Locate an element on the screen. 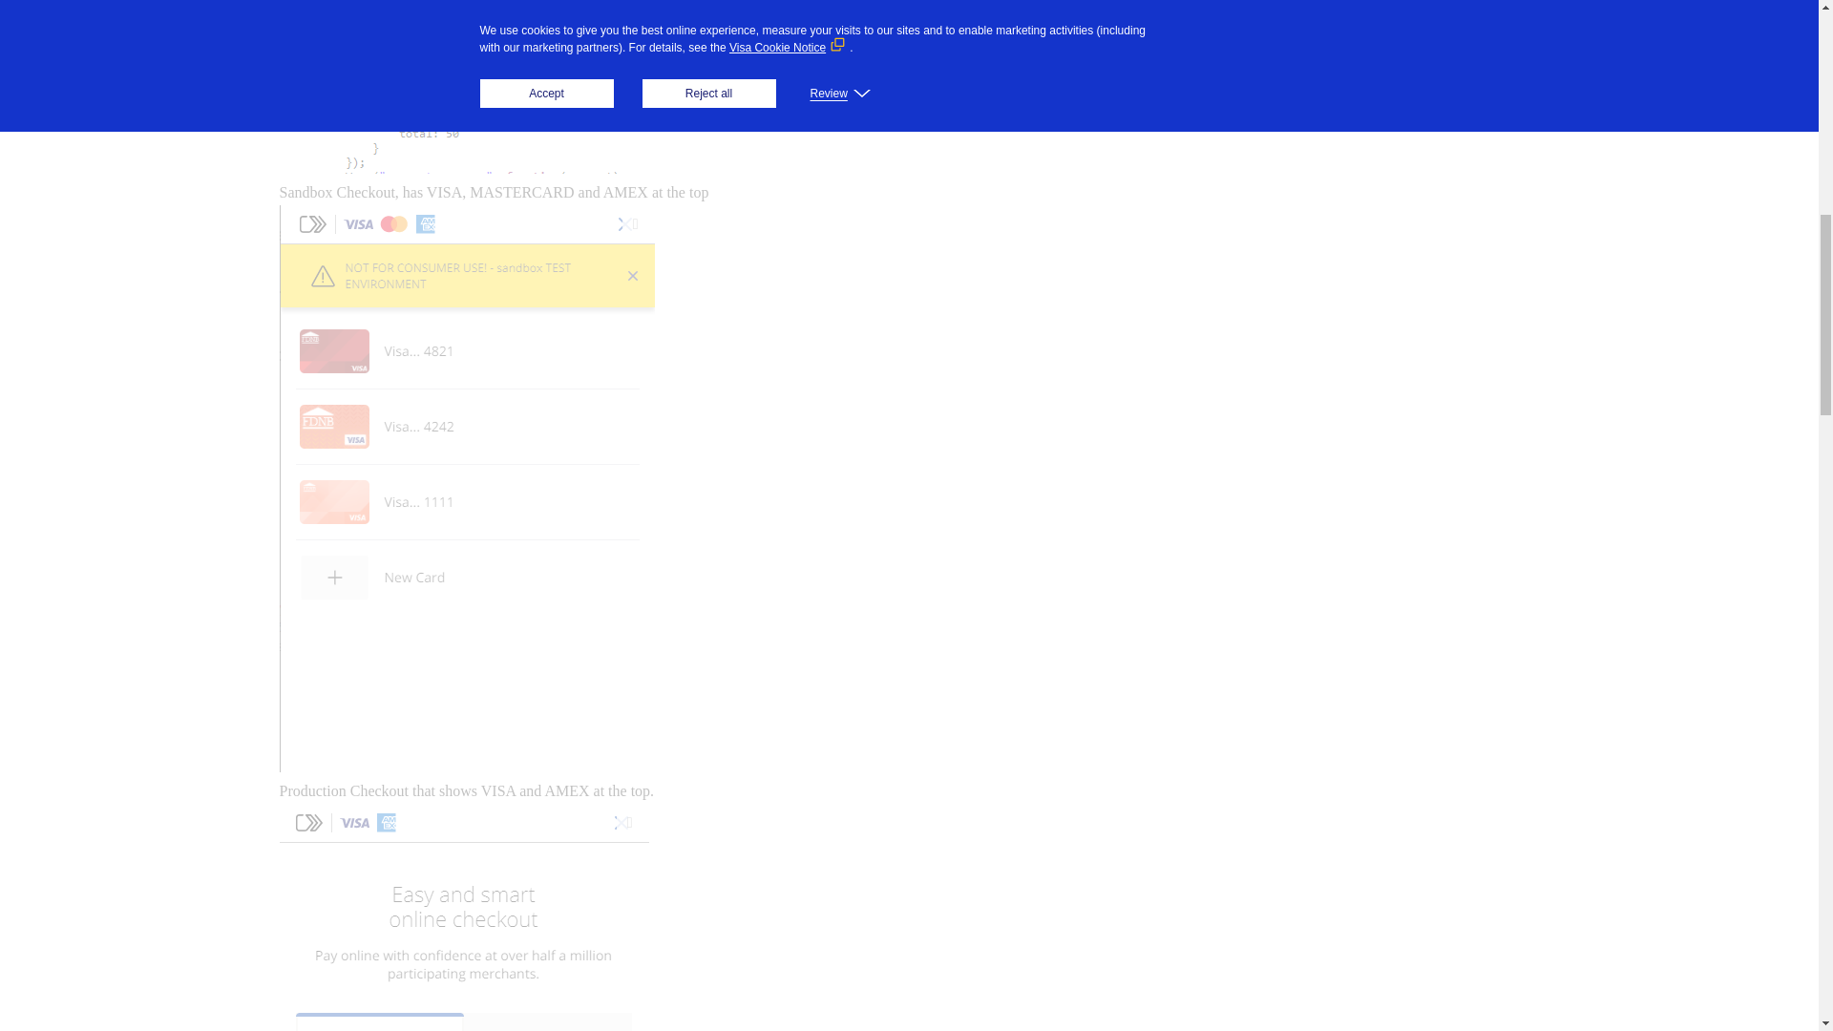 Image resolution: width=1833 pixels, height=1031 pixels. Default Function.png is located at coordinates (481, 111).